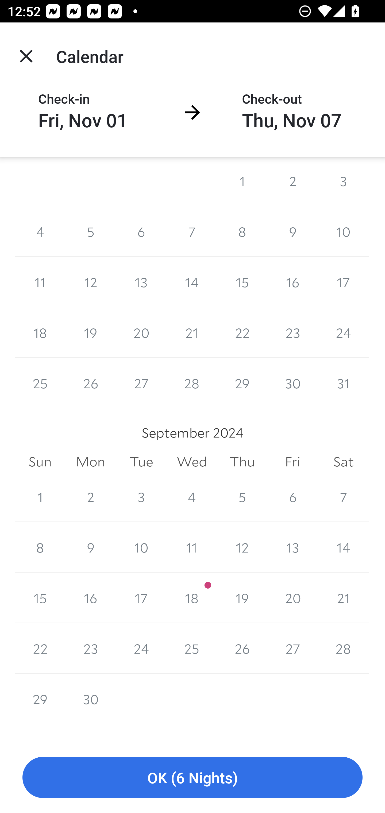  I want to click on Sat, so click(343, 462).